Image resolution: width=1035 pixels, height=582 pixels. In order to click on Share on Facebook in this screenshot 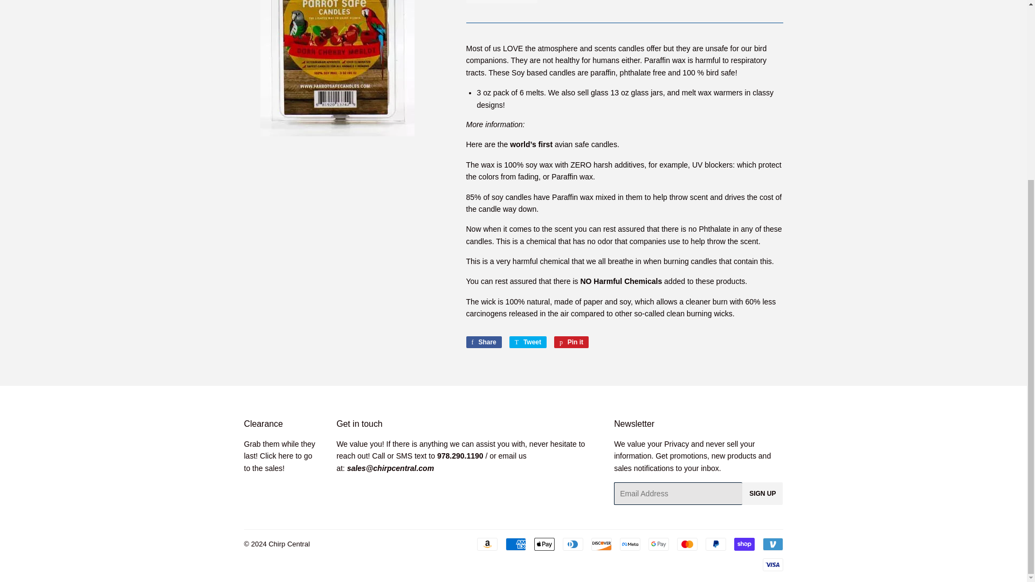, I will do `click(483, 342)`.